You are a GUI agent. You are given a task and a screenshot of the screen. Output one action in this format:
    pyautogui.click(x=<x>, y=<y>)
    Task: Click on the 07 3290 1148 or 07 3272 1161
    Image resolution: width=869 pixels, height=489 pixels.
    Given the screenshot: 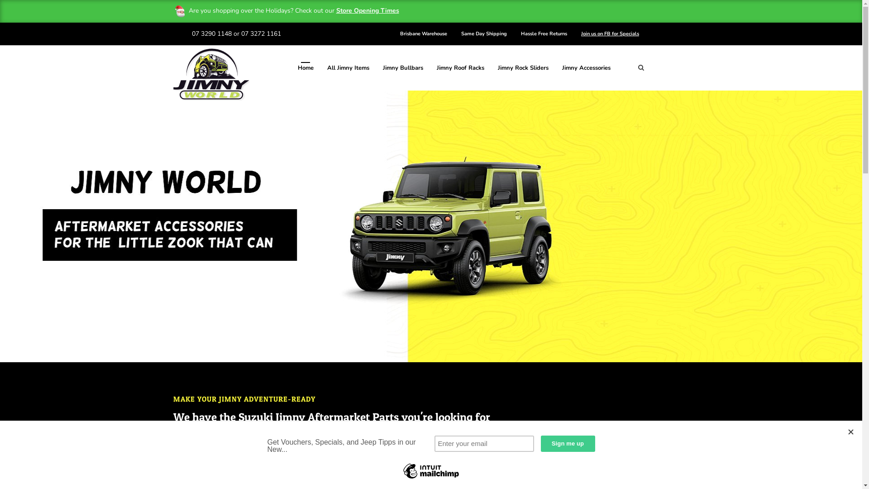 What is the action you would take?
    pyautogui.click(x=236, y=34)
    